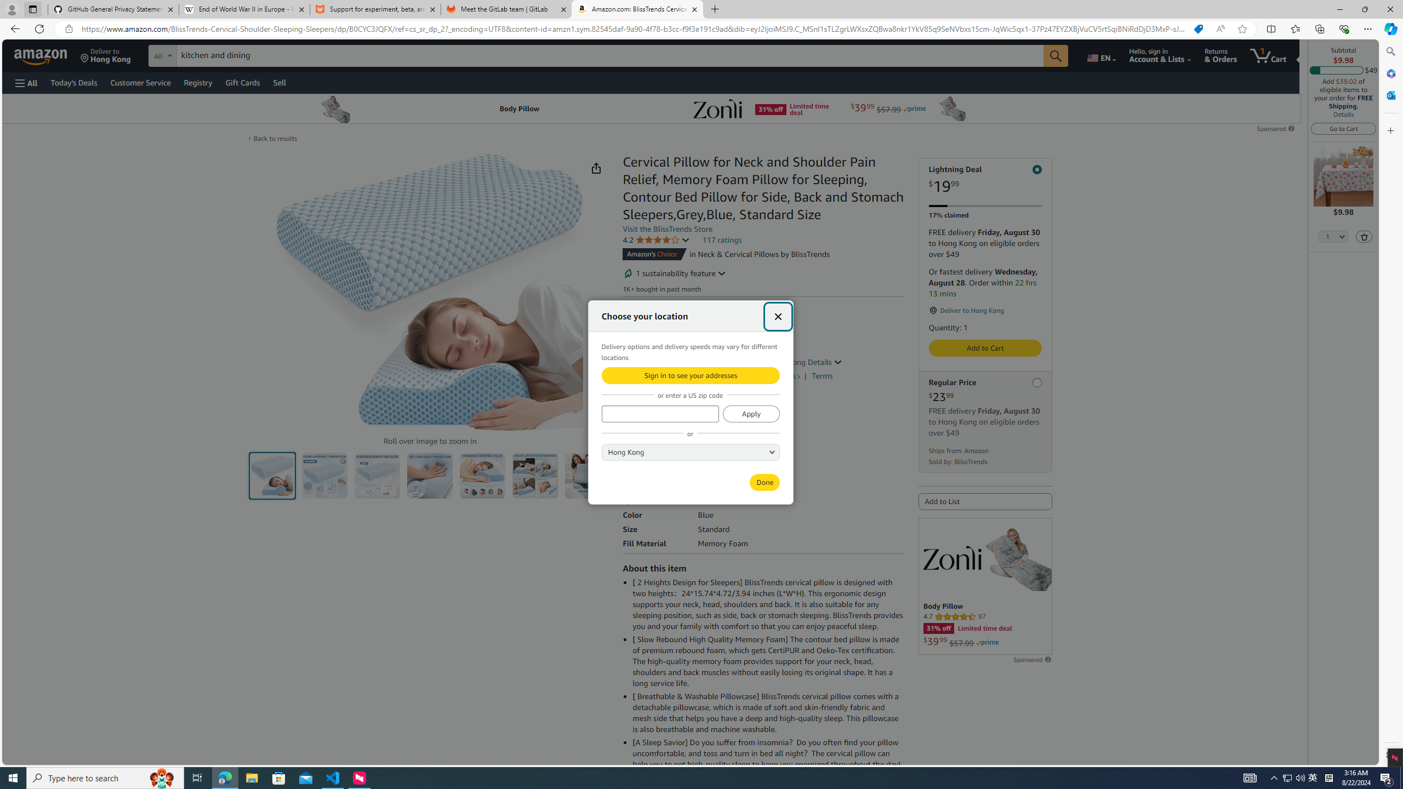  I want to click on Registry, so click(197, 82).